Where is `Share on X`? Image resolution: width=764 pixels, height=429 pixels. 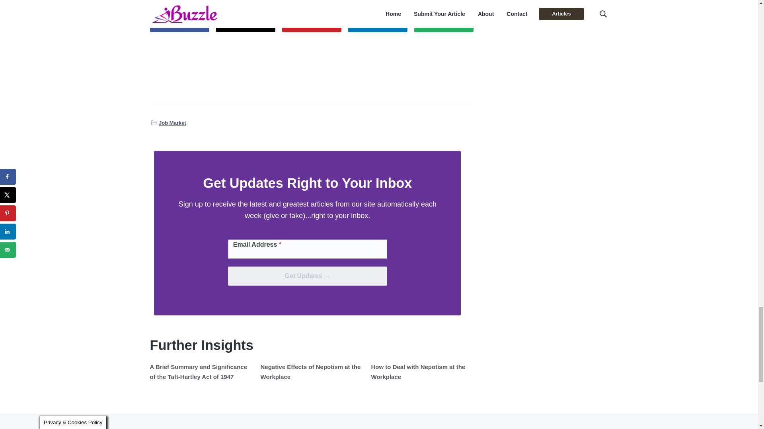 Share on X is located at coordinates (246, 24).